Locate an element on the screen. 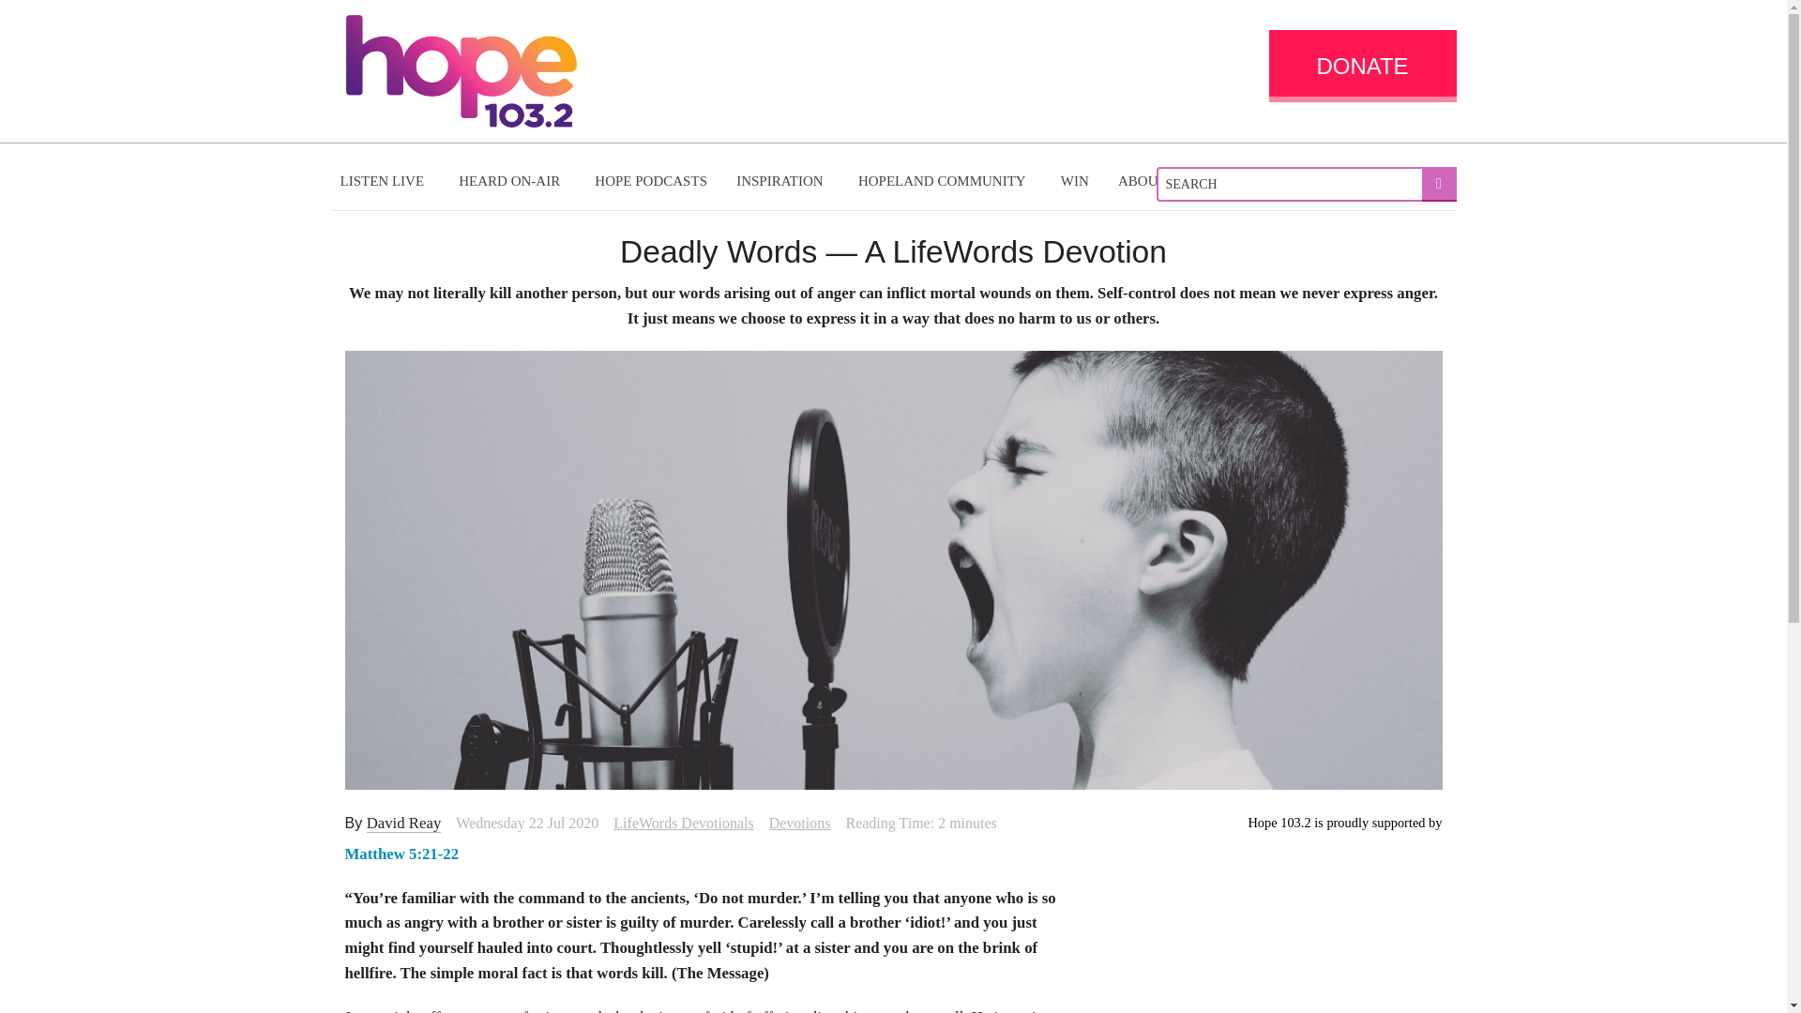 The height and width of the screenshot is (1013, 1801). LISTEN LIVE is located at coordinates (385, 181).